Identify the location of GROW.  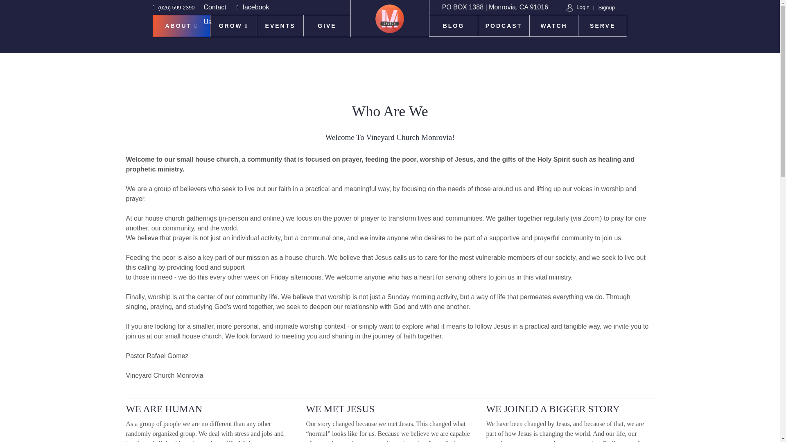
(233, 25).